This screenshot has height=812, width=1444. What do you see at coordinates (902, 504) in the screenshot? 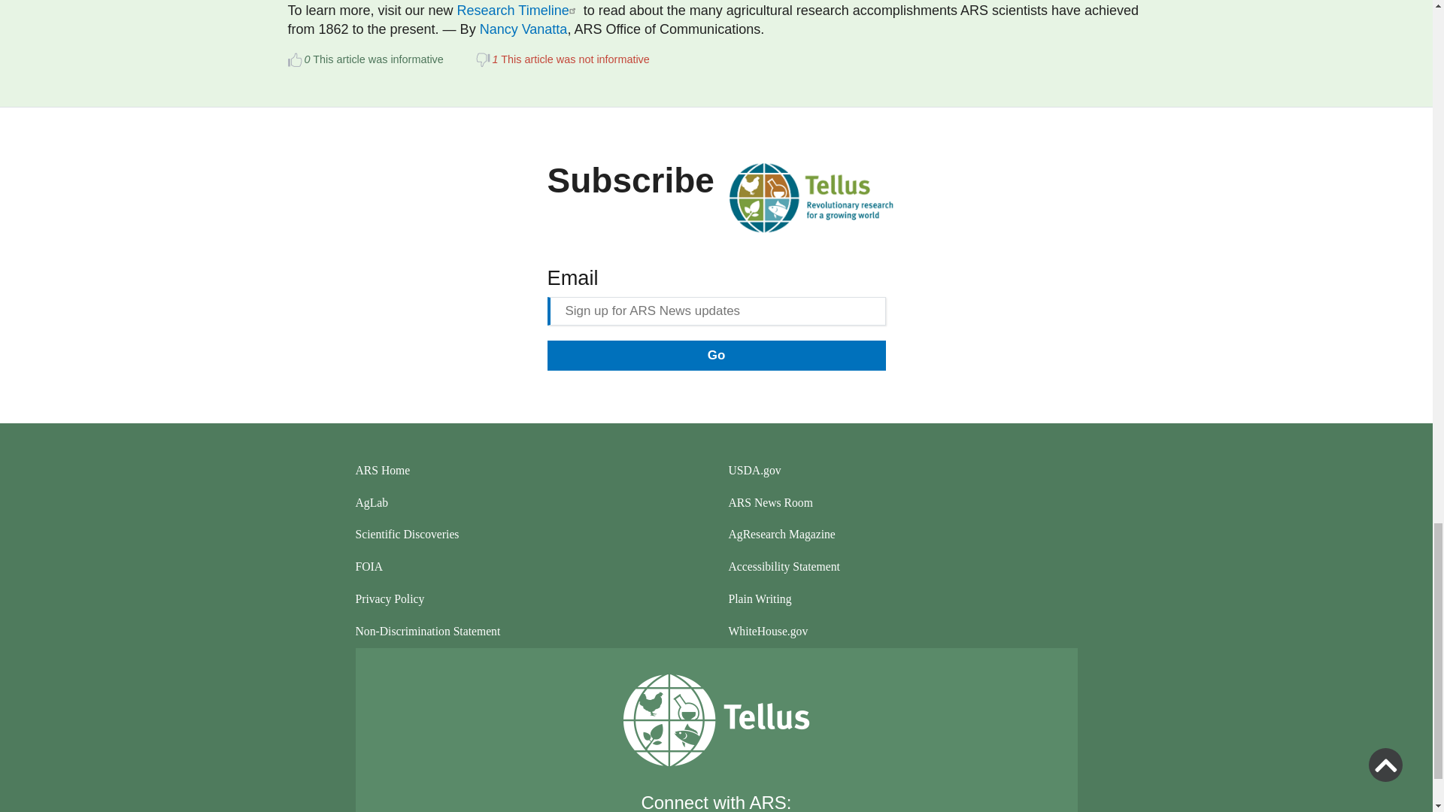
I see `ARS News Room` at bounding box center [902, 504].